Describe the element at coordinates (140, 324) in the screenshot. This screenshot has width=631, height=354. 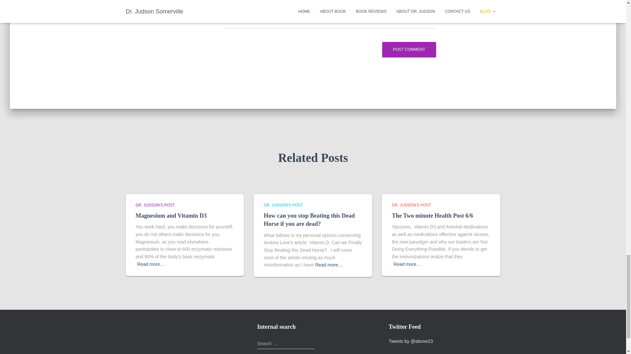
I see `Validate my RSS feed` at that location.